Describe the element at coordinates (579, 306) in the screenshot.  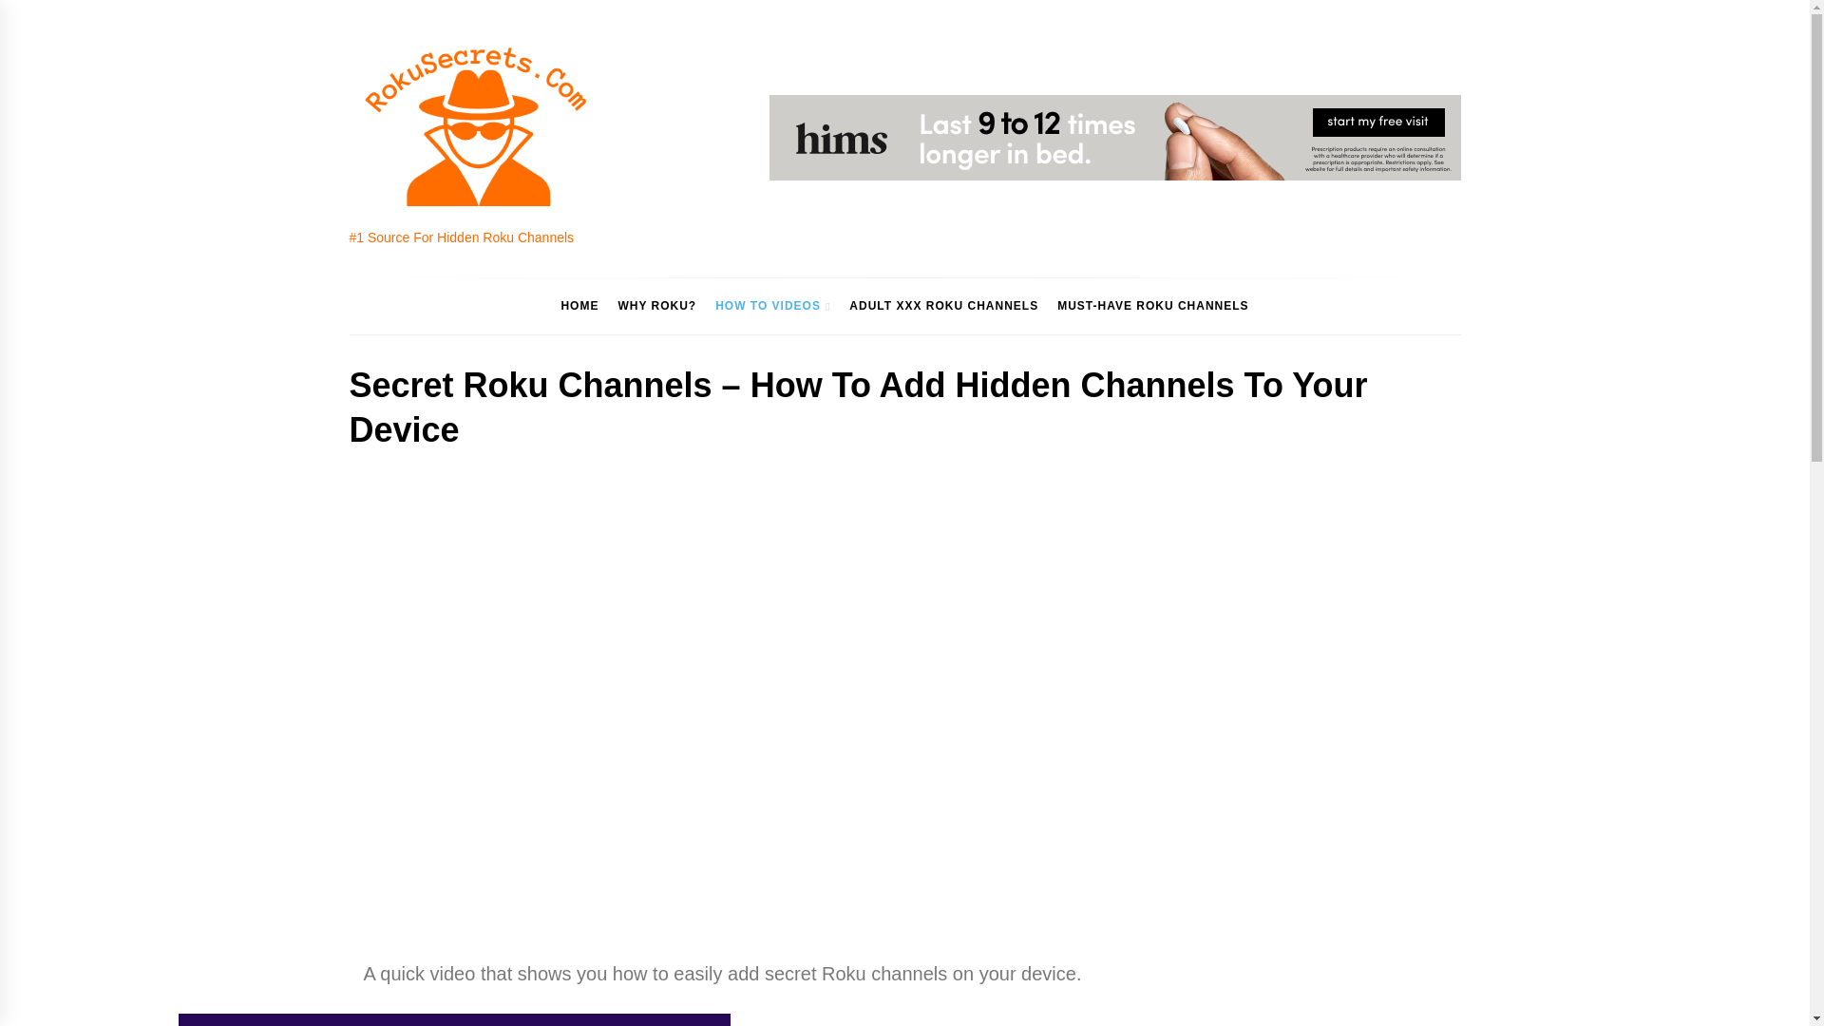
I see `HOME` at that location.